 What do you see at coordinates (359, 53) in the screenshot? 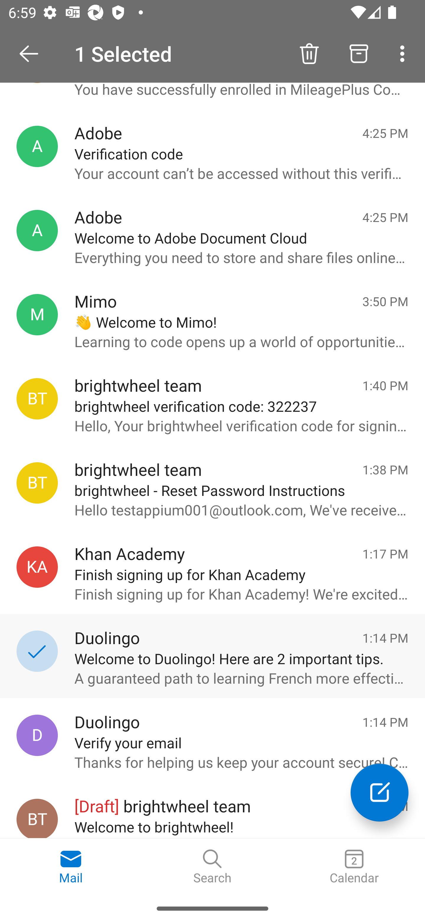
I see `Archive` at bounding box center [359, 53].